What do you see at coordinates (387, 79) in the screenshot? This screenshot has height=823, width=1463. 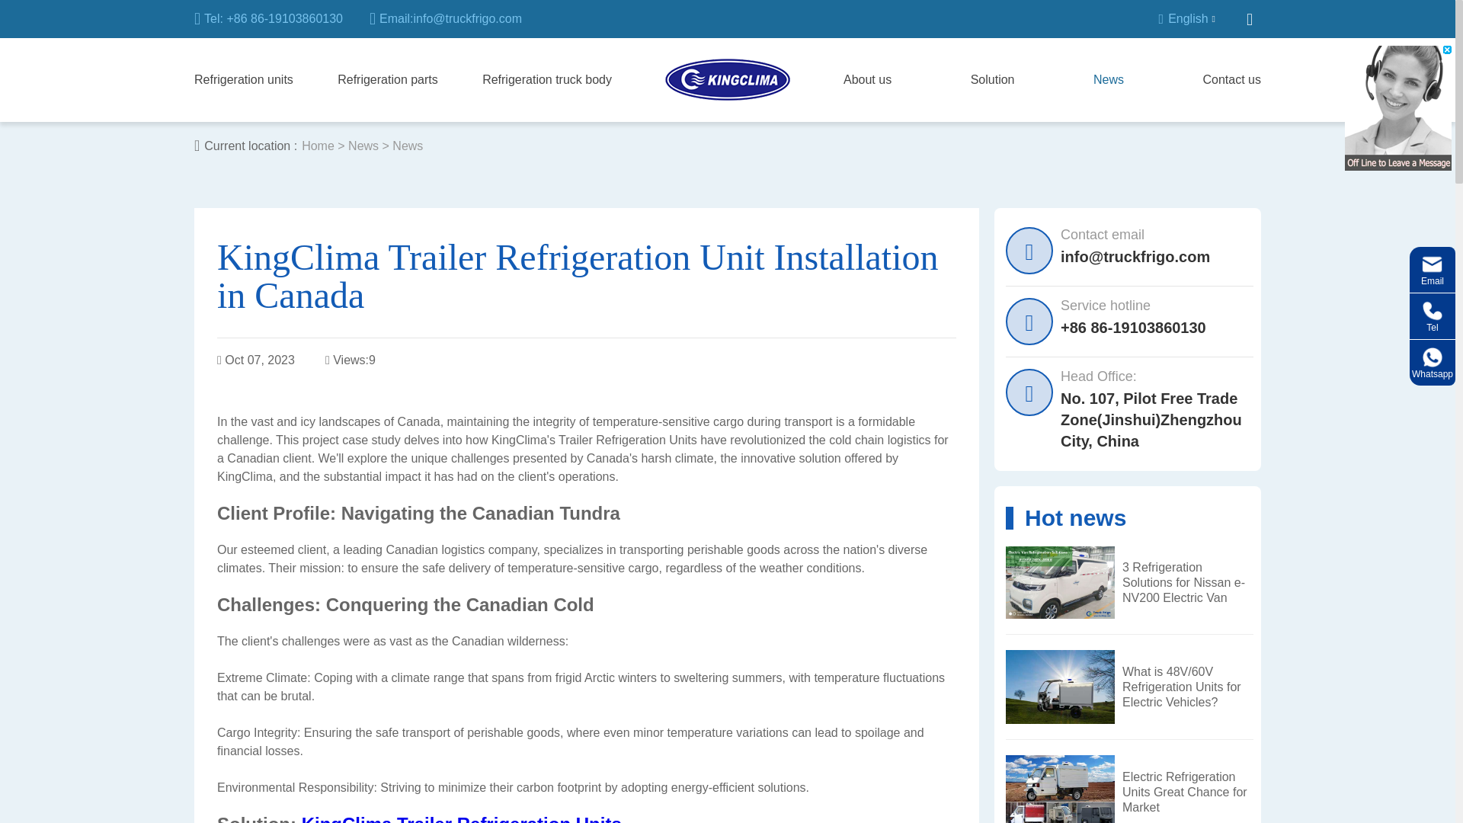 I see `Refrigeration parts` at bounding box center [387, 79].